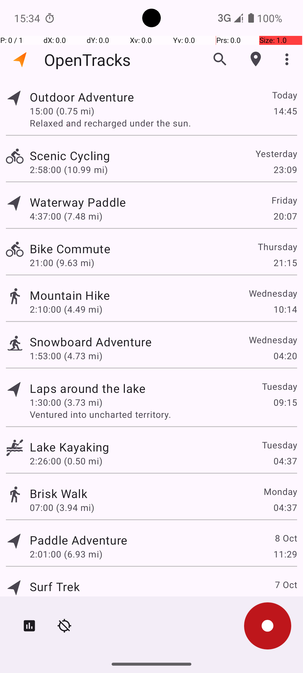 The height and width of the screenshot is (673, 303). Describe the element at coordinates (58, 493) in the screenshot. I see `Brisk Walk` at that location.